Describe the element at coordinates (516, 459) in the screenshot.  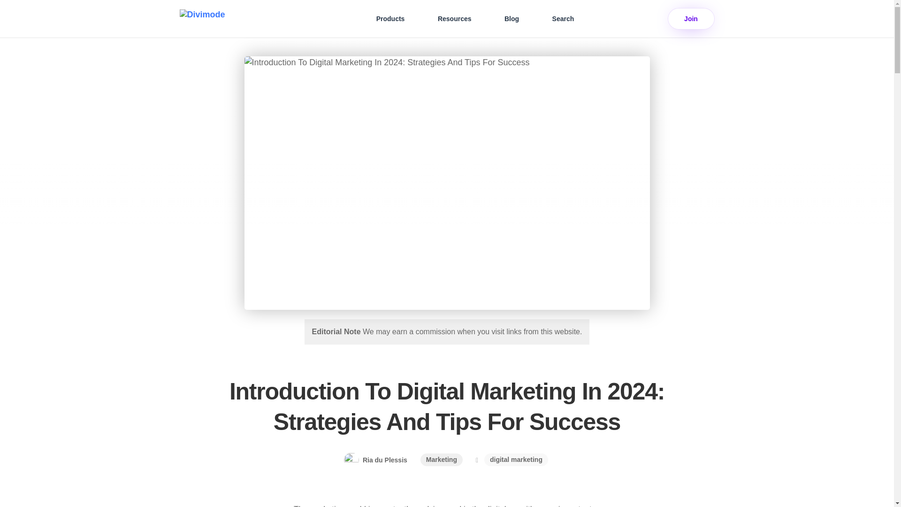
I see `digital marketing` at that location.